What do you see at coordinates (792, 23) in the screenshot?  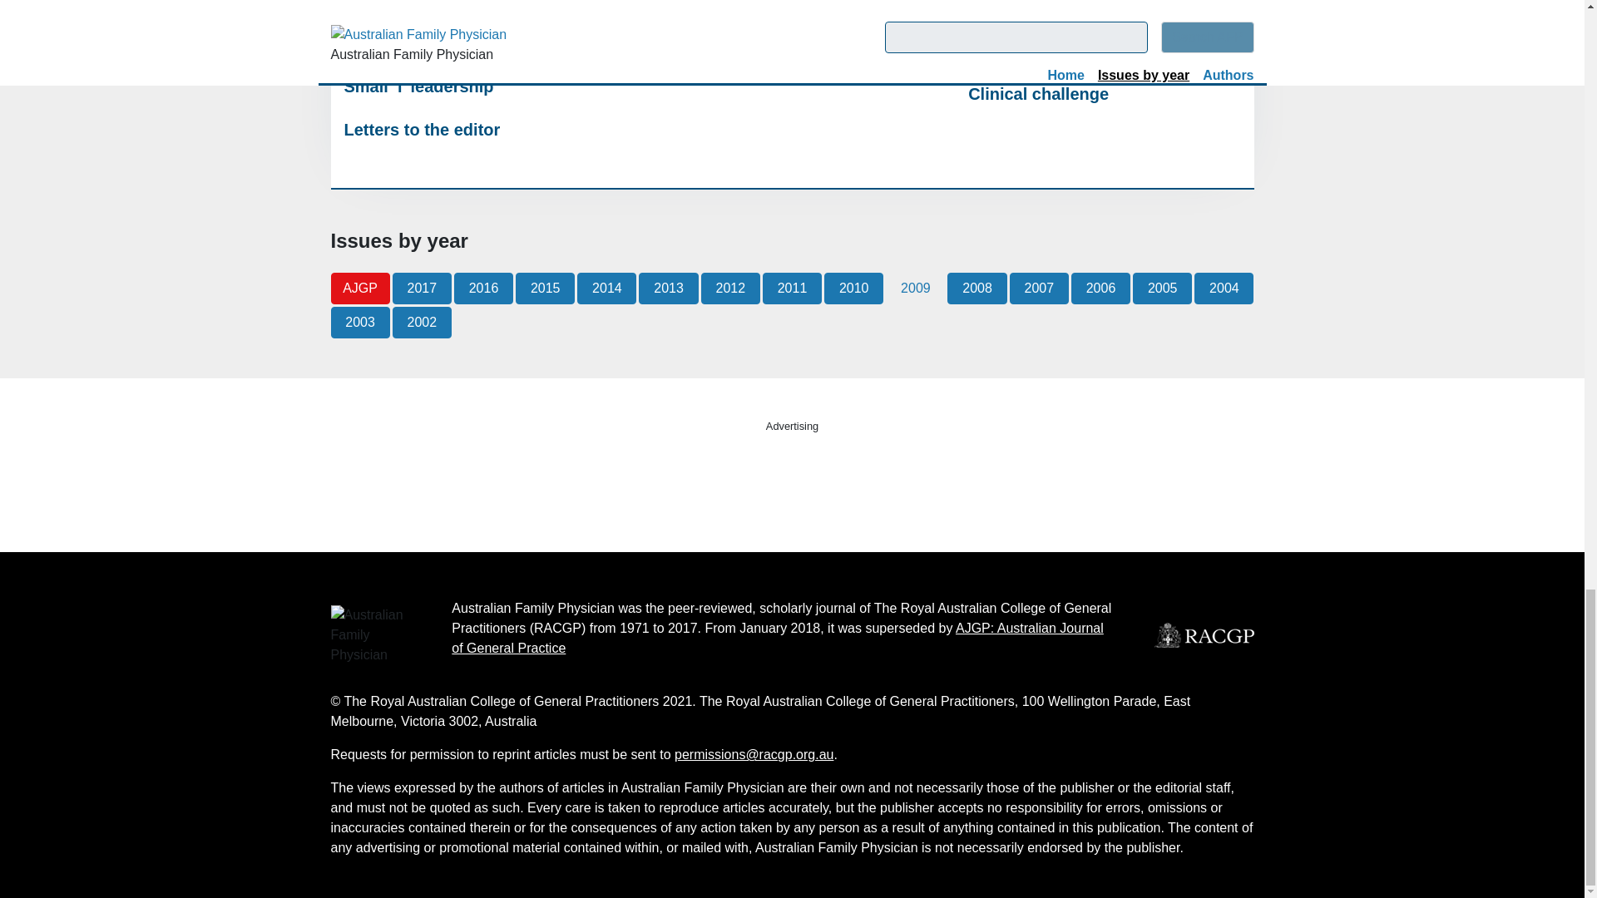 I see `Rural smokers. A prevention opportunity` at bounding box center [792, 23].